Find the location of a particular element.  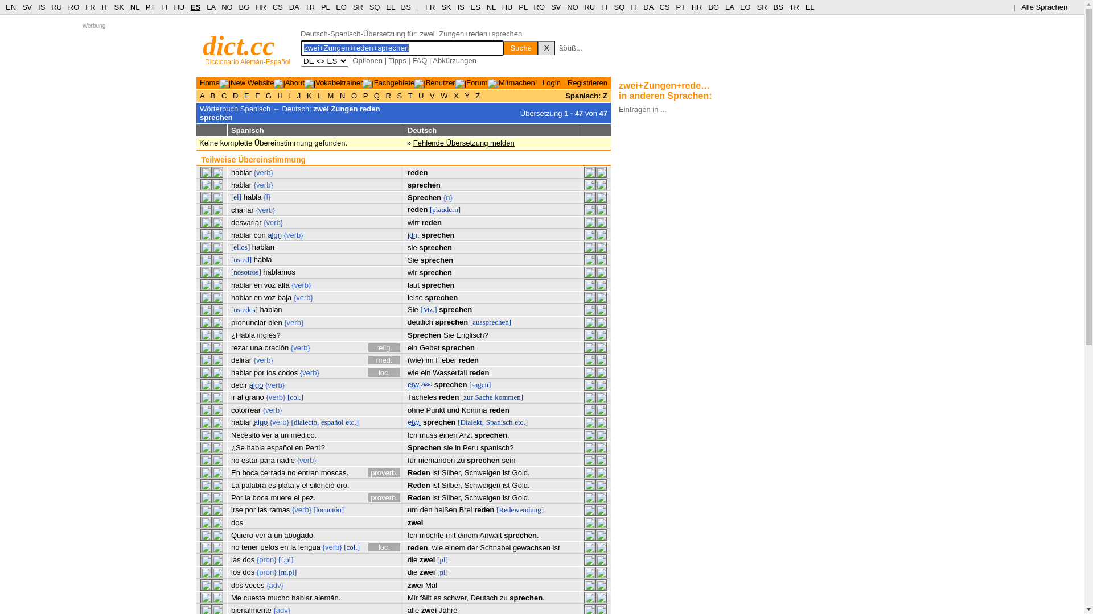

CS is located at coordinates (278, 7).